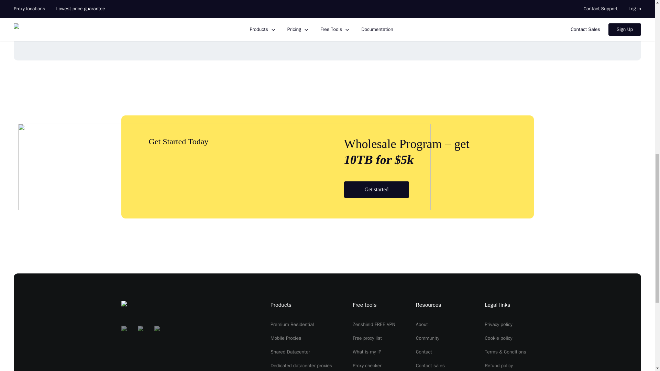 Image resolution: width=660 pixels, height=371 pixels. What do you see at coordinates (498, 324) in the screenshot?
I see `Privacy policy` at bounding box center [498, 324].